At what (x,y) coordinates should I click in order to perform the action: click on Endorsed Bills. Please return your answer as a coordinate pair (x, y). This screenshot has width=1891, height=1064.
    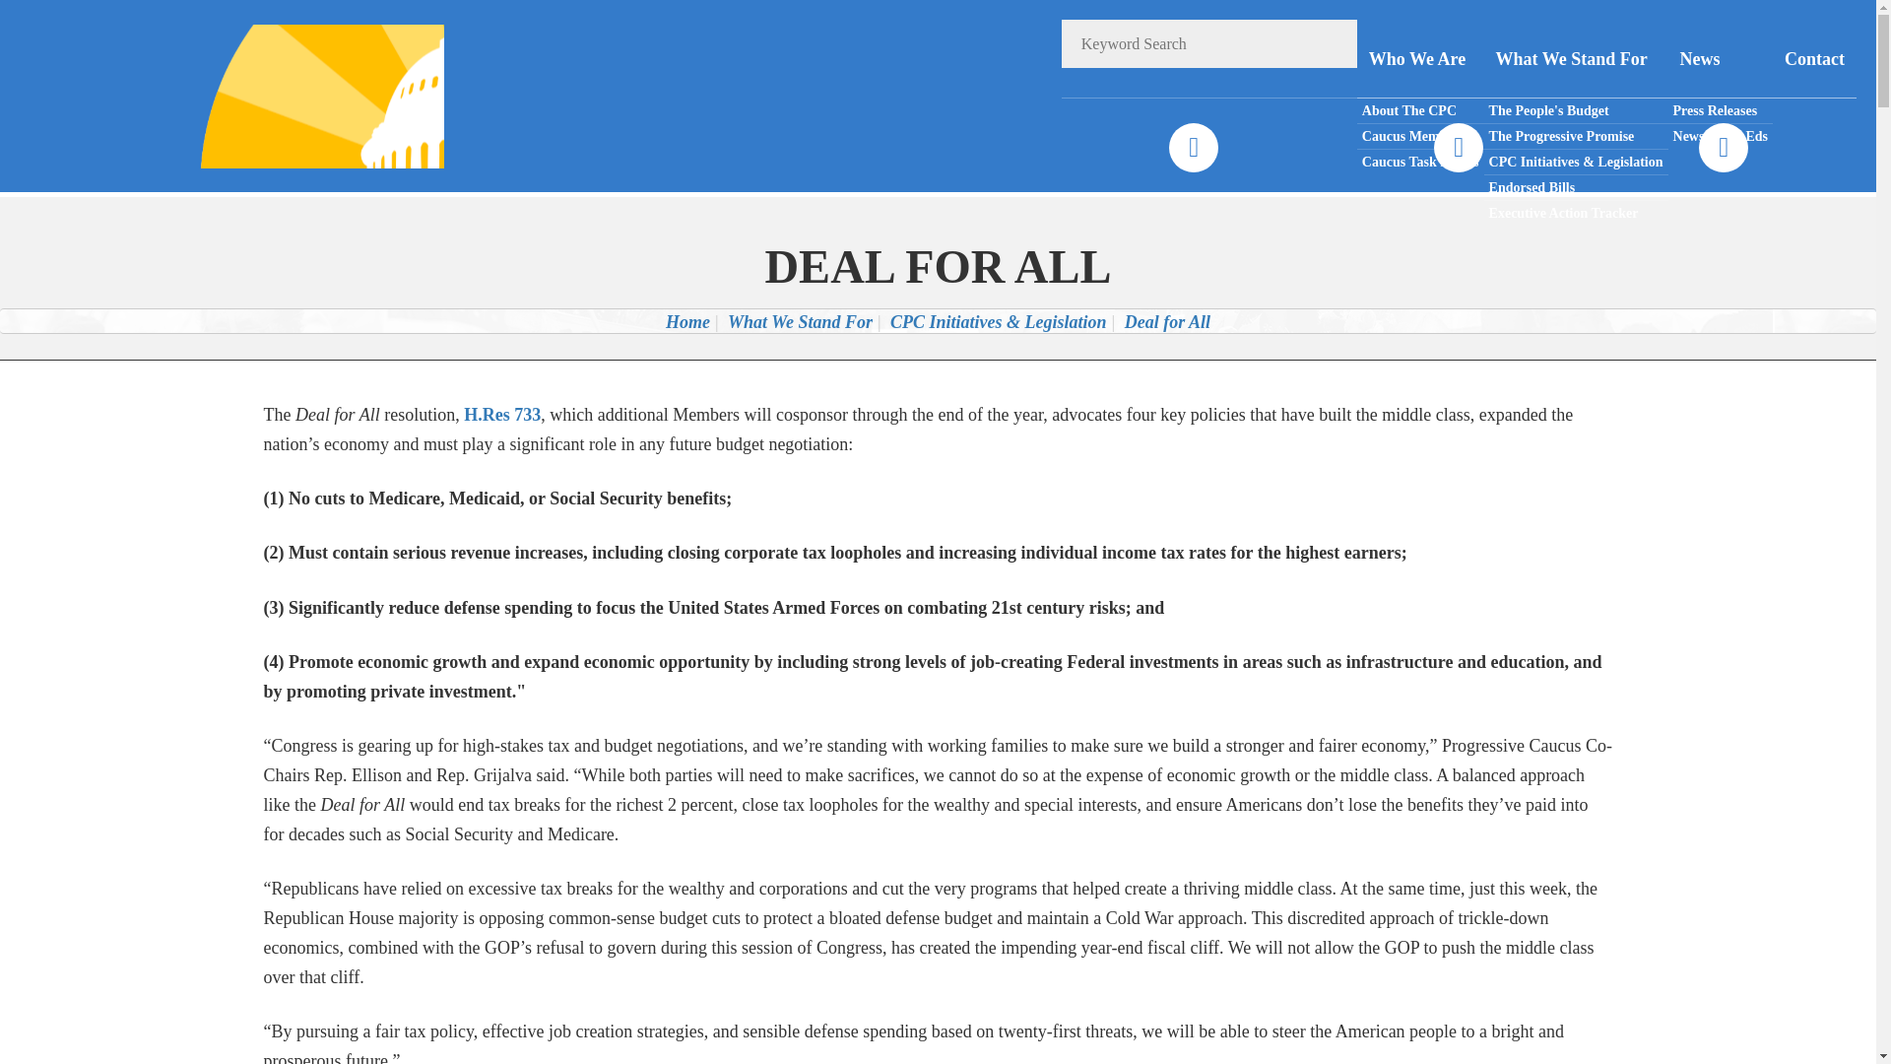
    Looking at the image, I should click on (1576, 188).